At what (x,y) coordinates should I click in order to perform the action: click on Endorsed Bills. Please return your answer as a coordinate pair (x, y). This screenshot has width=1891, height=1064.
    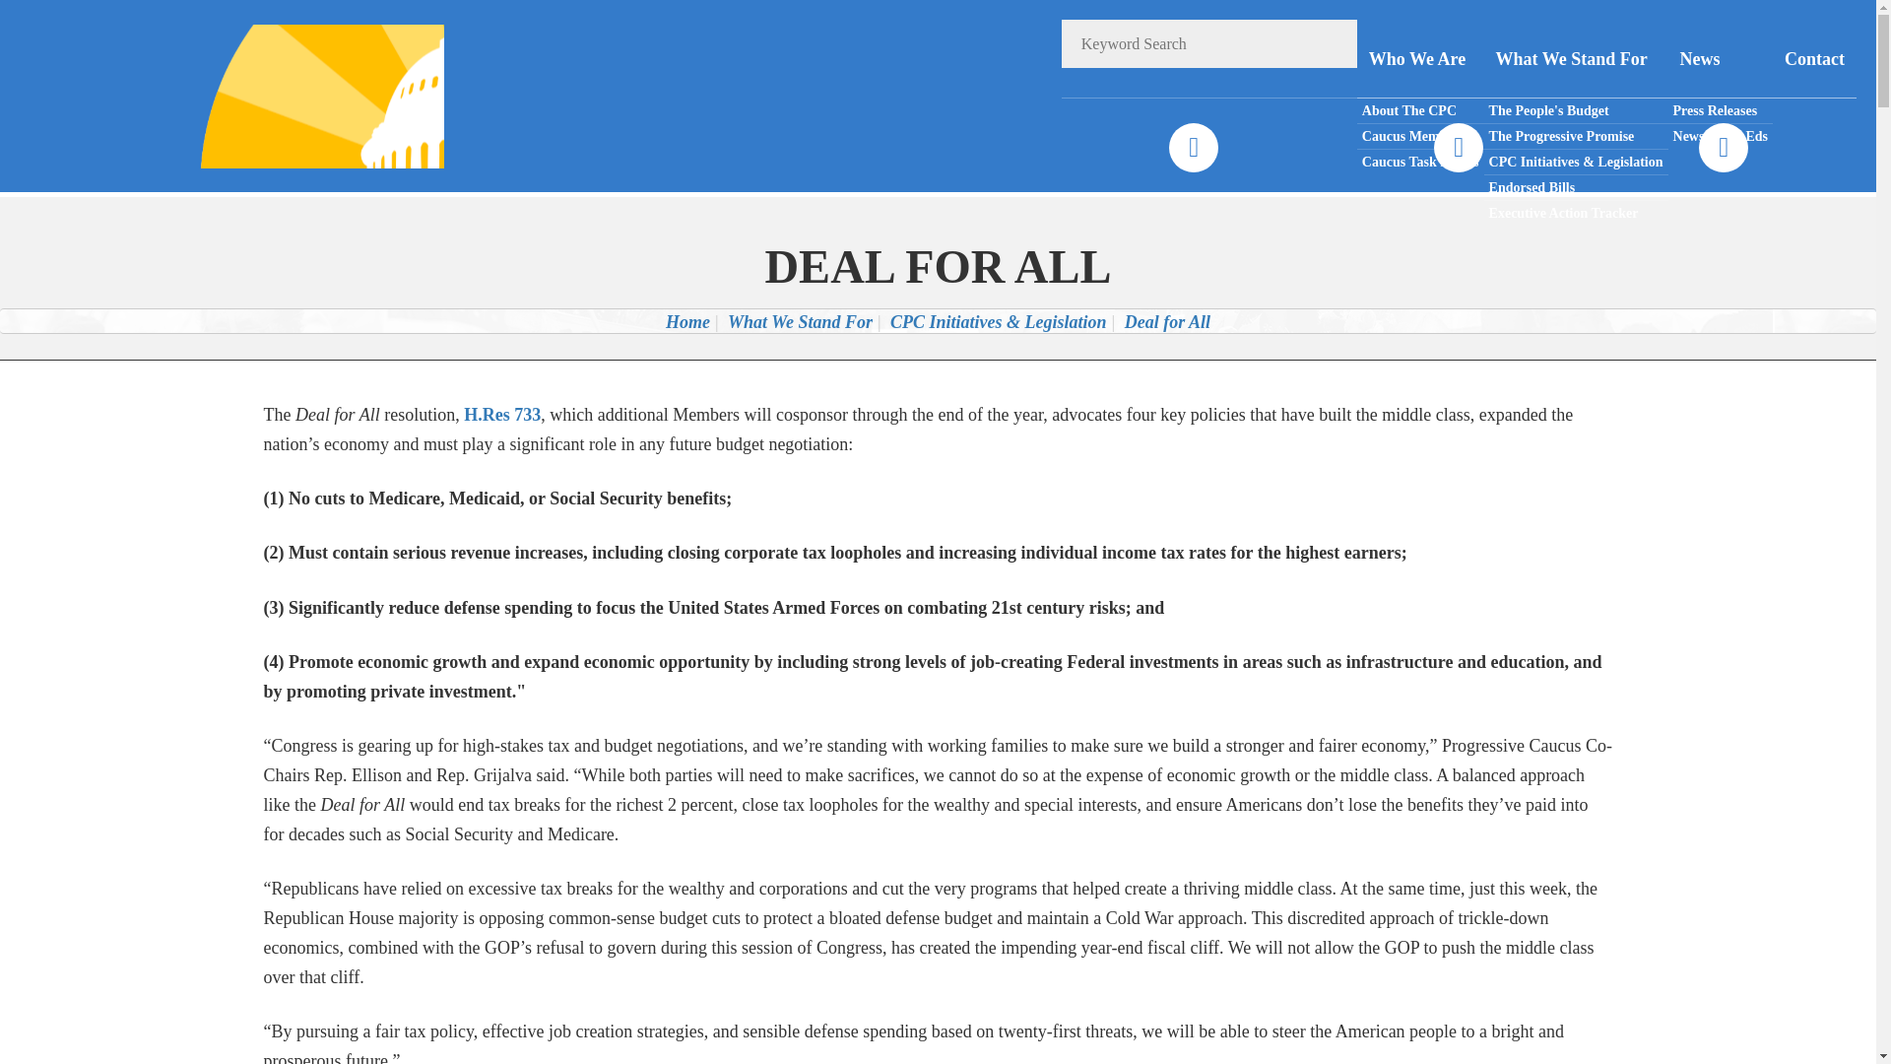
    Looking at the image, I should click on (1576, 188).